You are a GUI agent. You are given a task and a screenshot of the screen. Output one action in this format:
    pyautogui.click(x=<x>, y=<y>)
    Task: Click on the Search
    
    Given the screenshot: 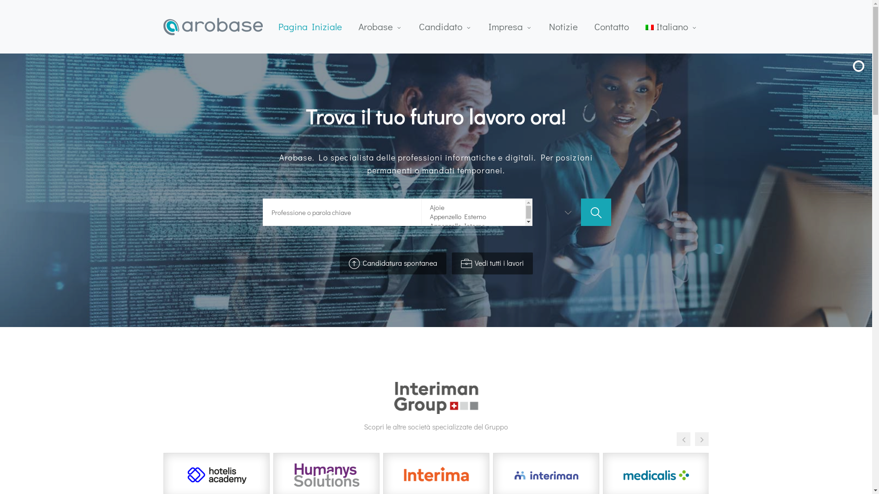 What is the action you would take?
    pyautogui.click(x=596, y=223)
    